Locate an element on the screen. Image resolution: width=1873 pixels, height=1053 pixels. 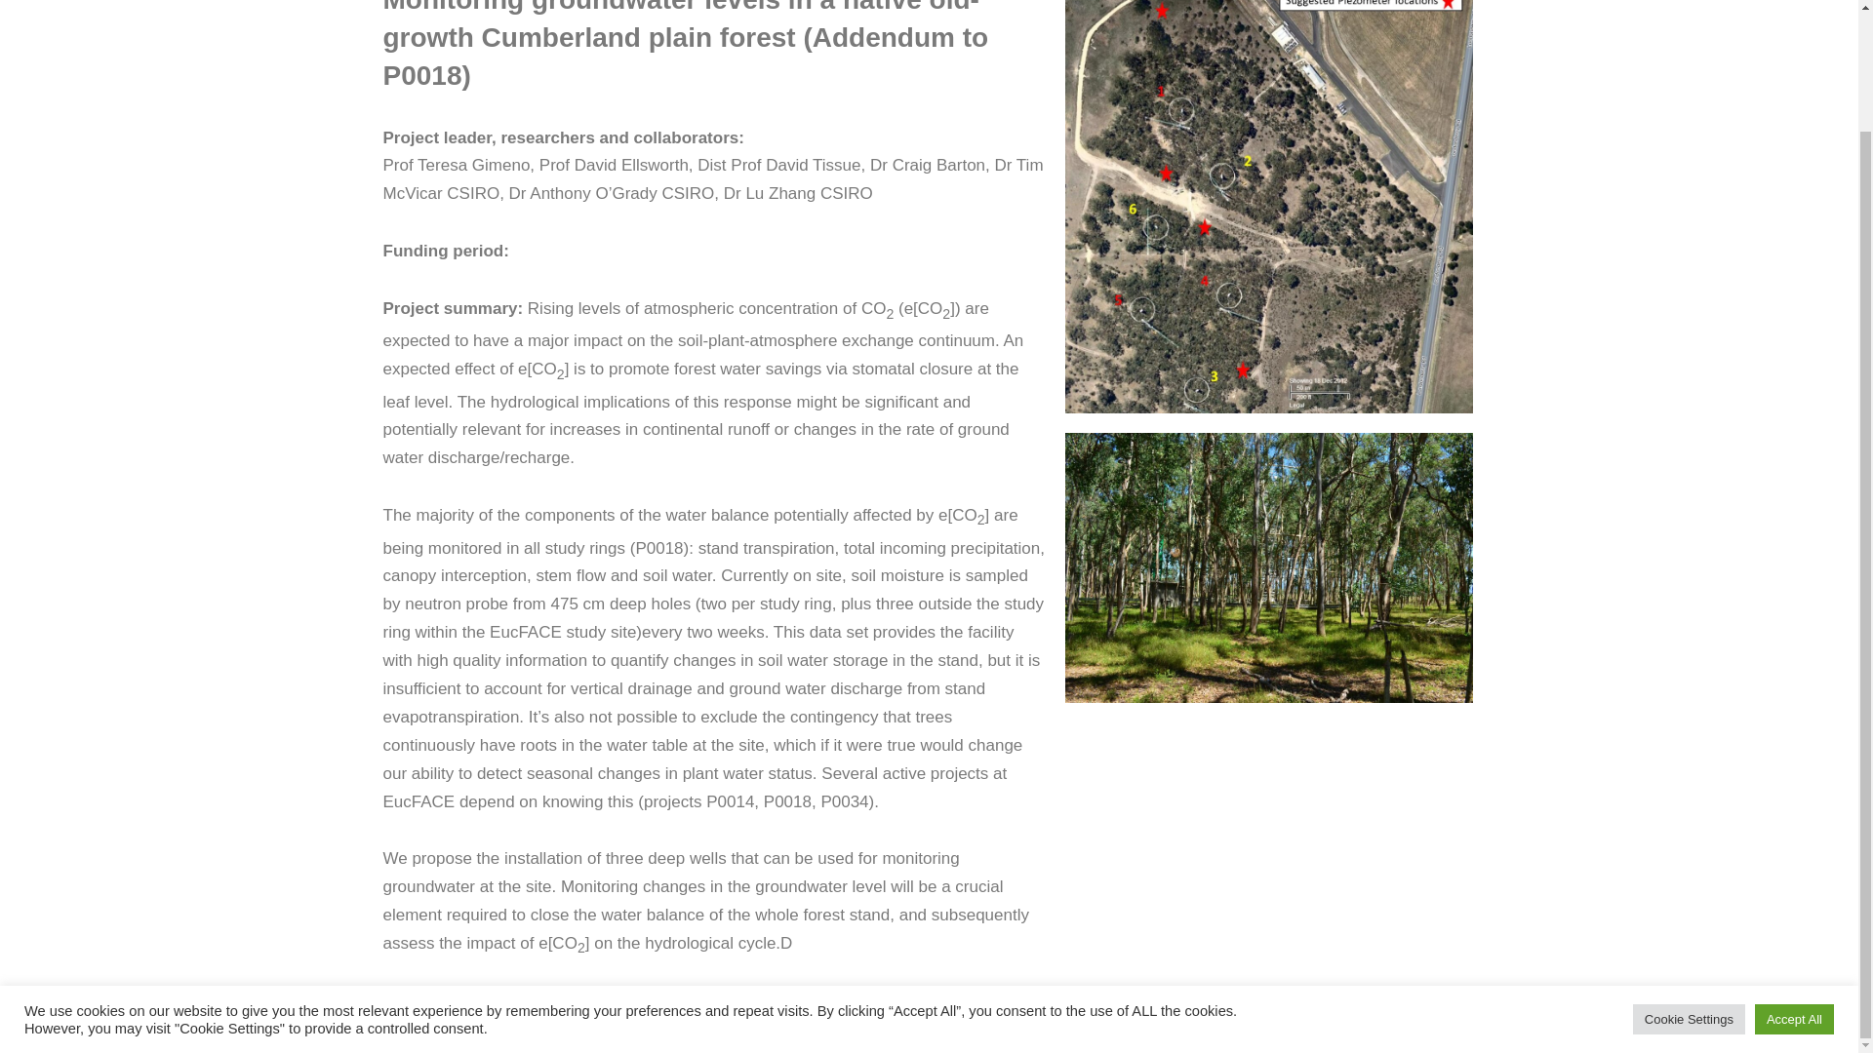
WordPress is located at coordinates (1221, 1027).